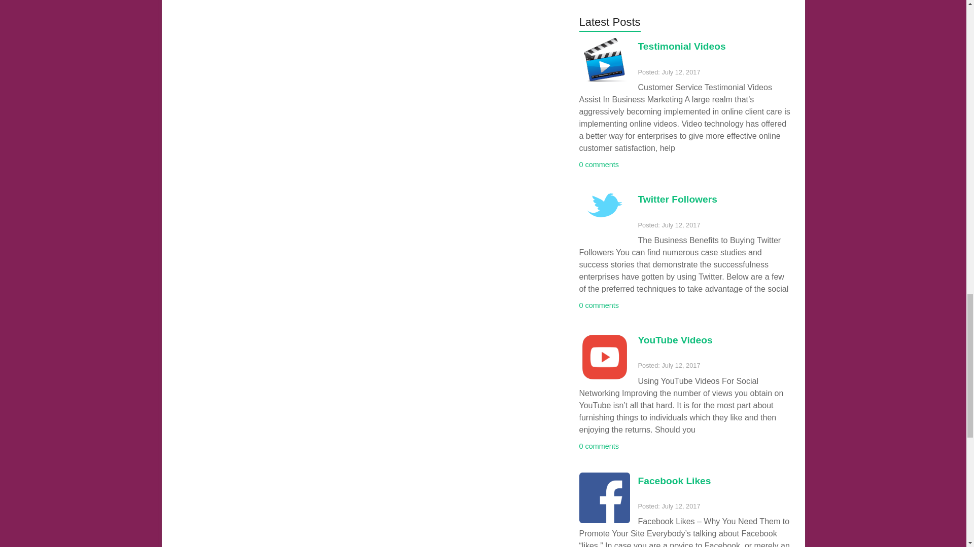 The width and height of the screenshot is (974, 547). Describe the element at coordinates (682, 46) in the screenshot. I see `Testimonial Videos` at that location.